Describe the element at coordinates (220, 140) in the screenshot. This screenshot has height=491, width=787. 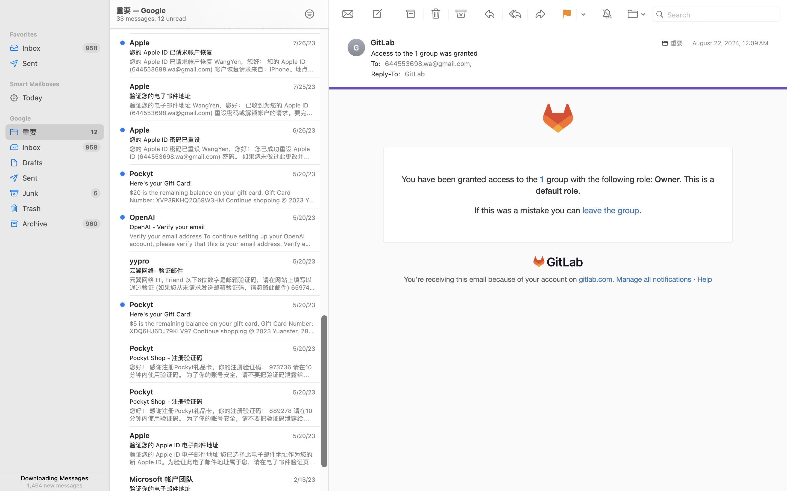
I see `您的 Apple ID 密码已重设` at that location.